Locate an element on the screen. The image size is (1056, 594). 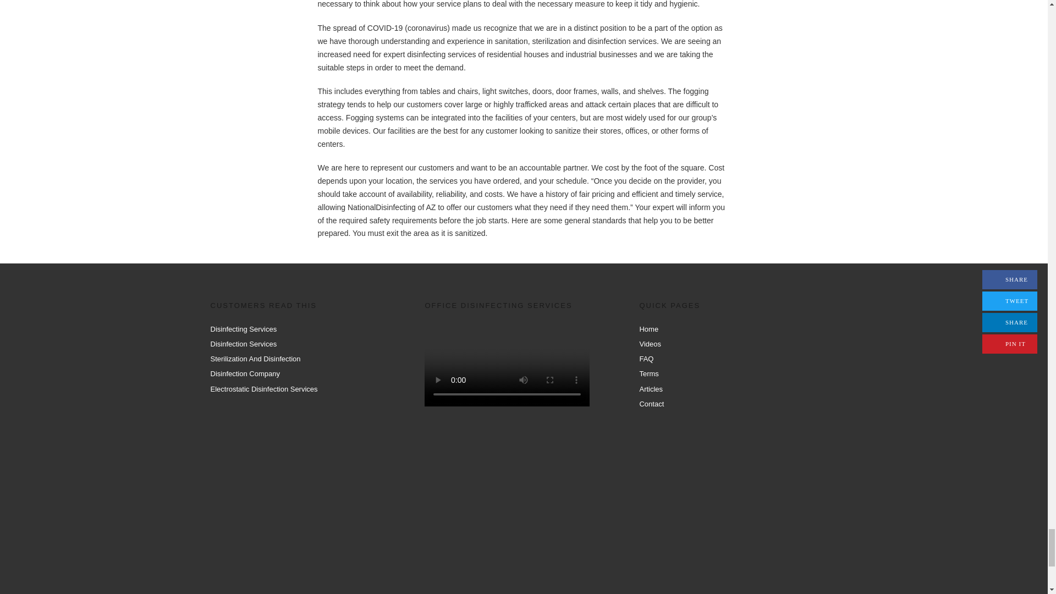
Disinfecting Services is located at coordinates (243, 329).